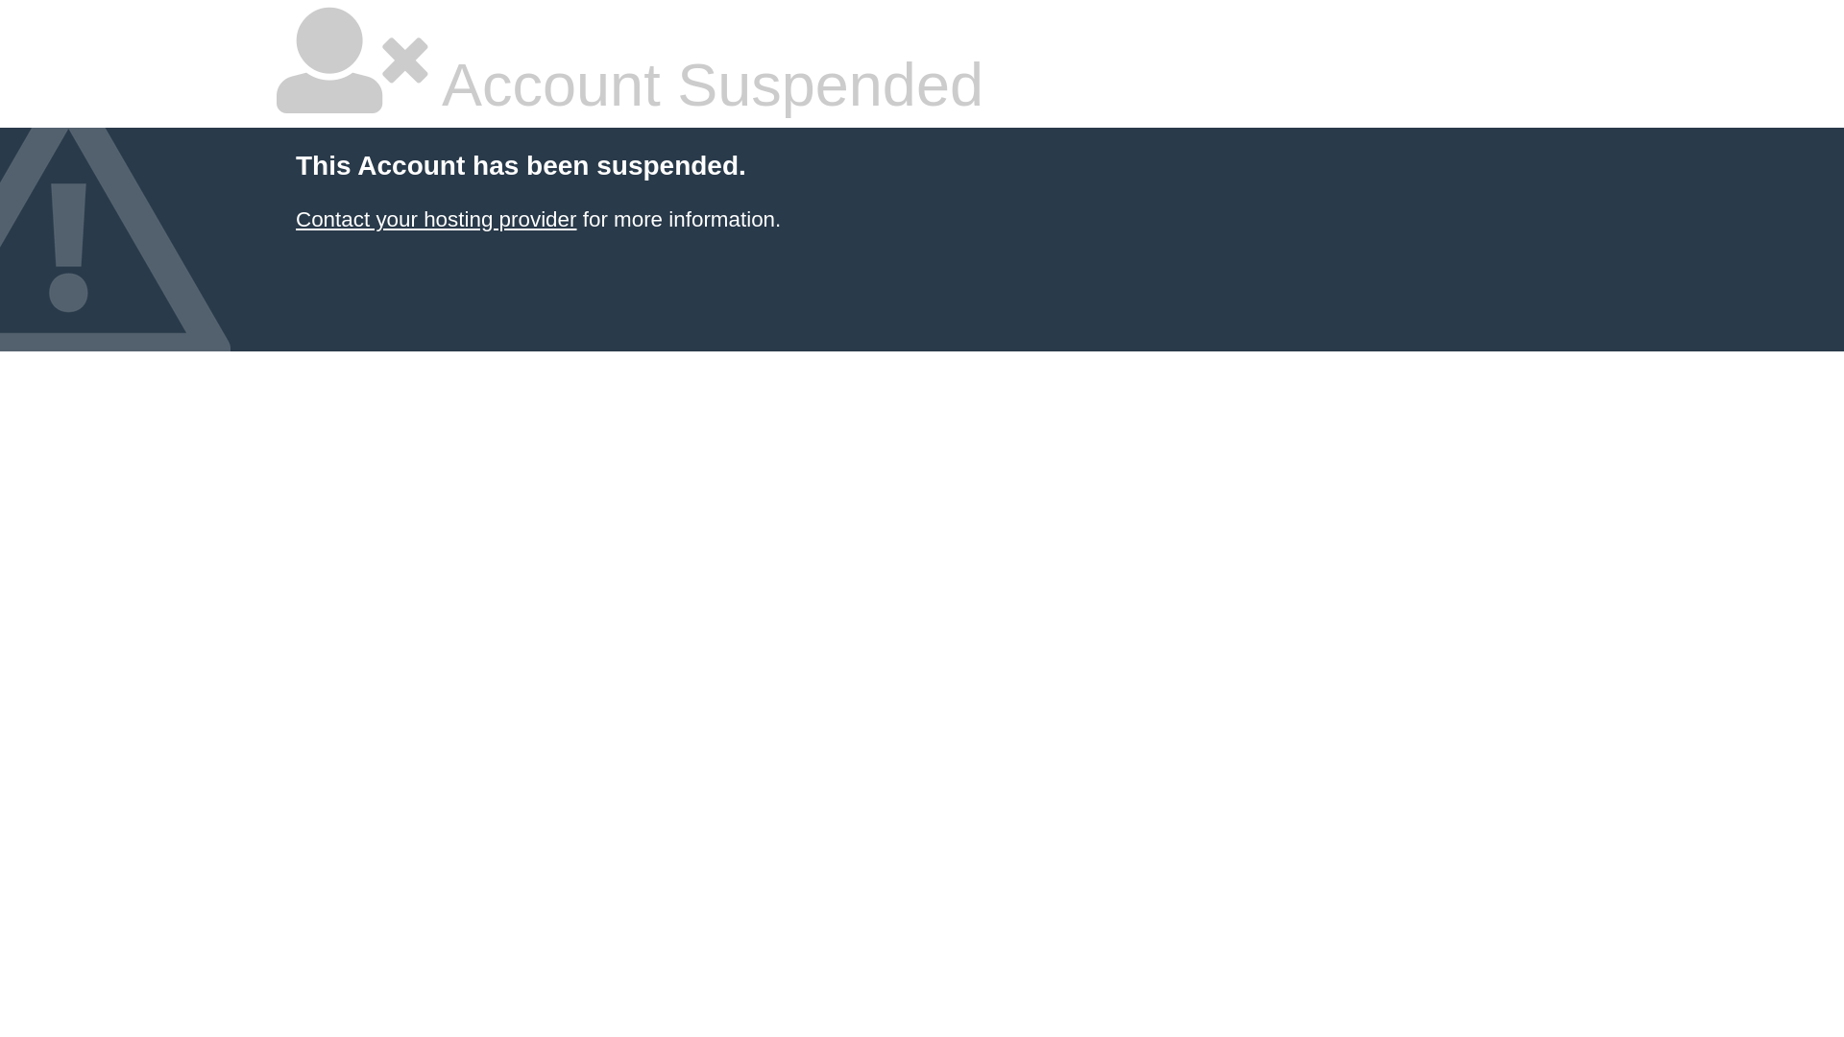  I want to click on Contact your hosting provider, so click(436, 219).